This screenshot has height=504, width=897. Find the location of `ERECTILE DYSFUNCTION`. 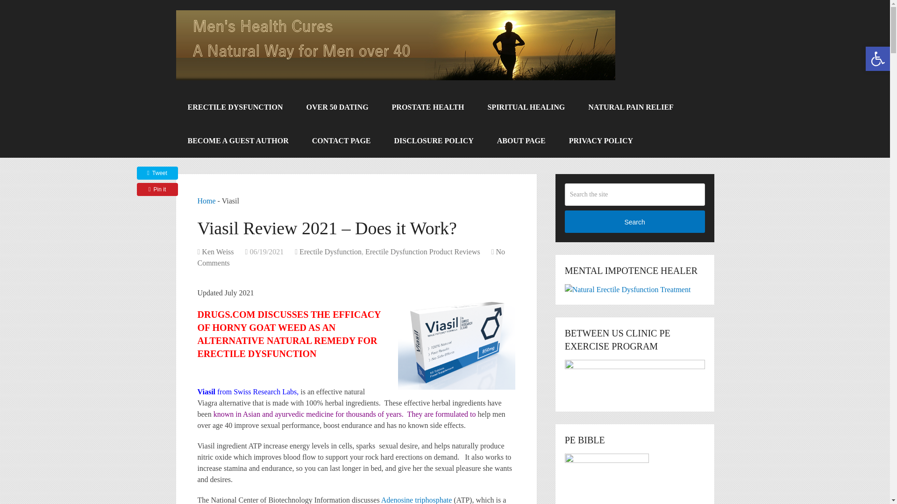

ERECTILE DYSFUNCTION is located at coordinates (235, 107).